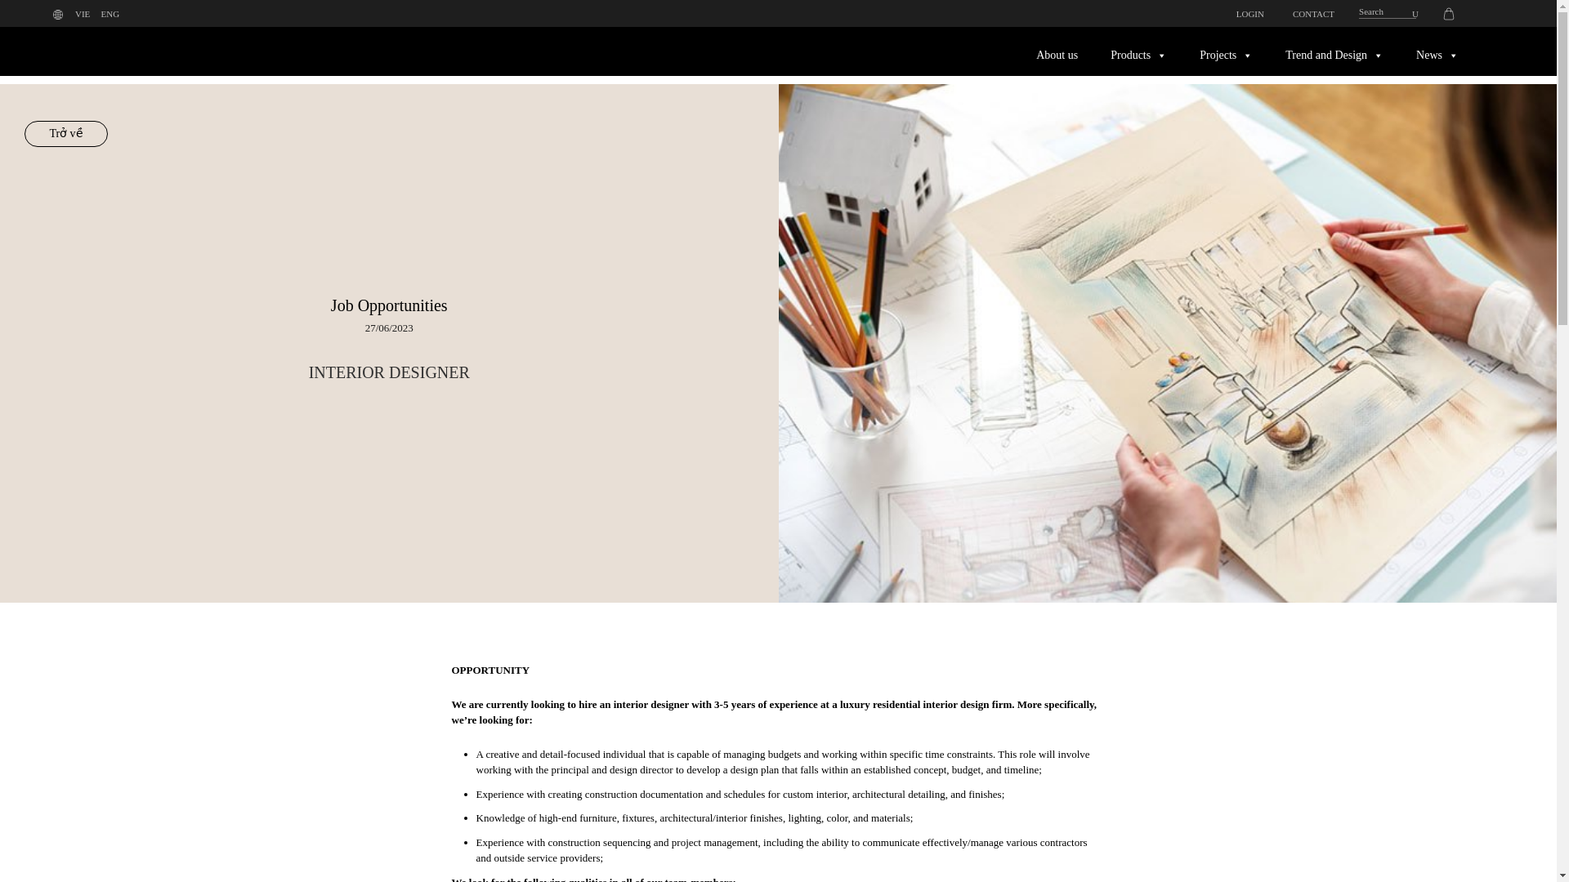  Describe the element at coordinates (1073, 55) in the screenshot. I see `About us` at that location.